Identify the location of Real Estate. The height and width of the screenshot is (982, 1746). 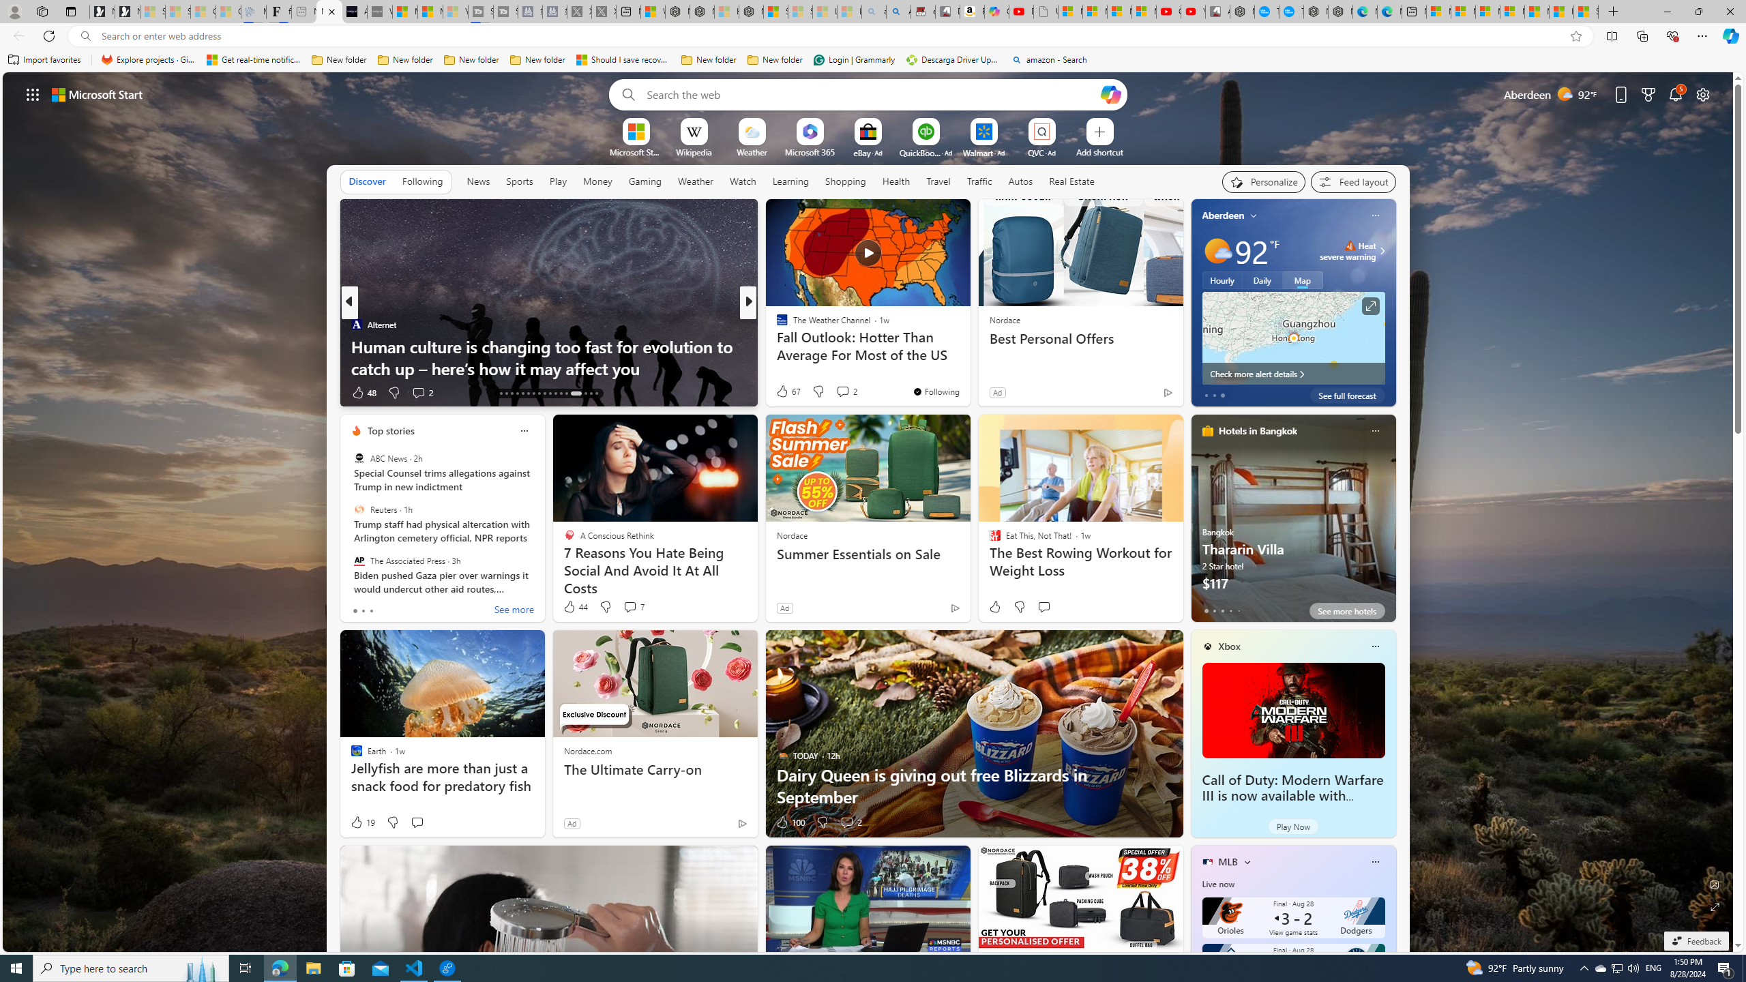
(1071, 181).